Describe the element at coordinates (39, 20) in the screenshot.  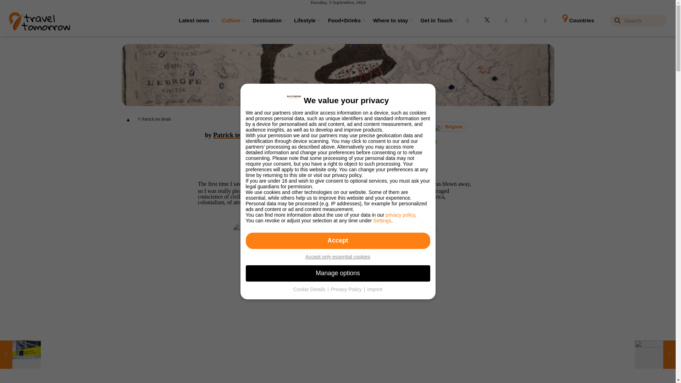
I see `Travel Tomorrow` at that location.